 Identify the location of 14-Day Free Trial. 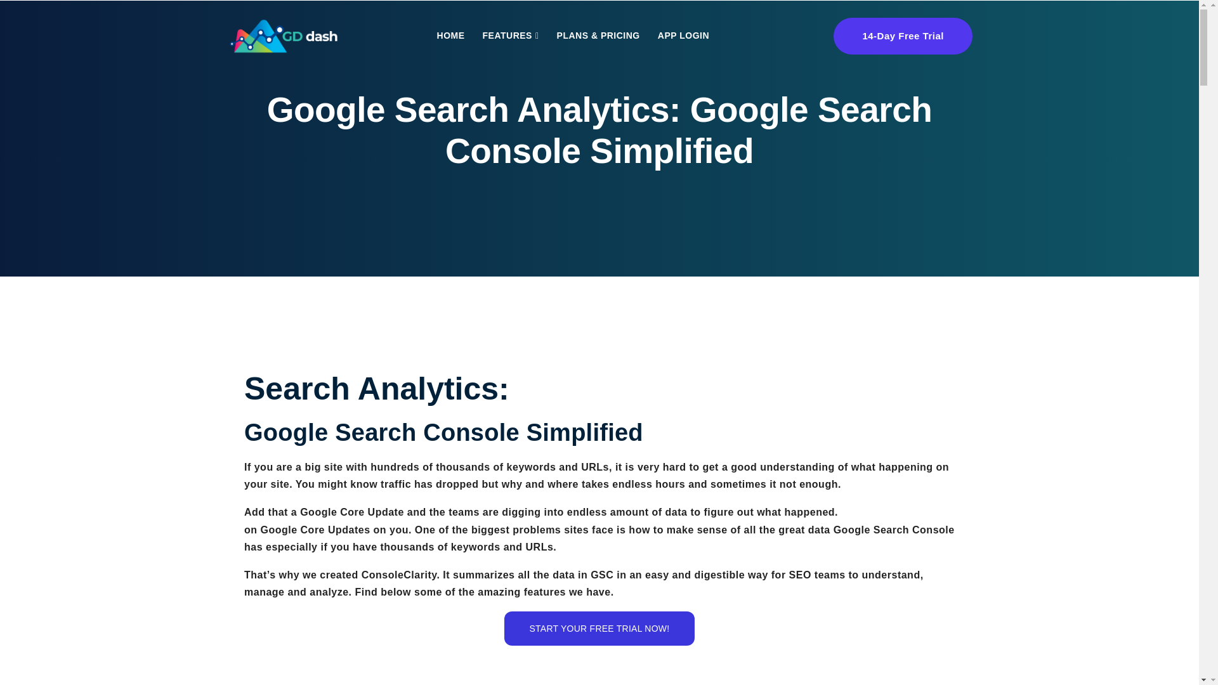
(902, 36).